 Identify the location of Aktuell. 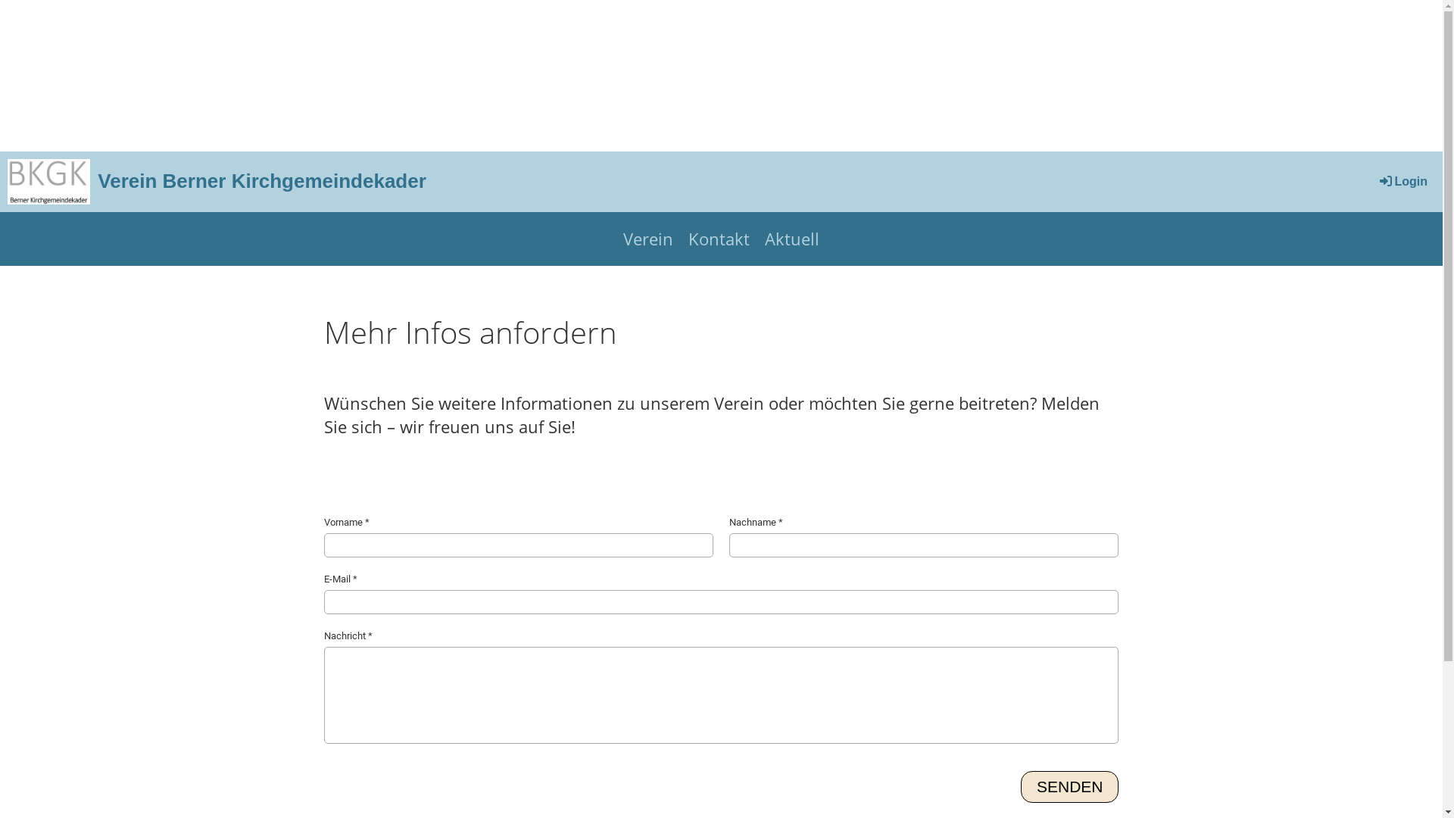
(792, 239).